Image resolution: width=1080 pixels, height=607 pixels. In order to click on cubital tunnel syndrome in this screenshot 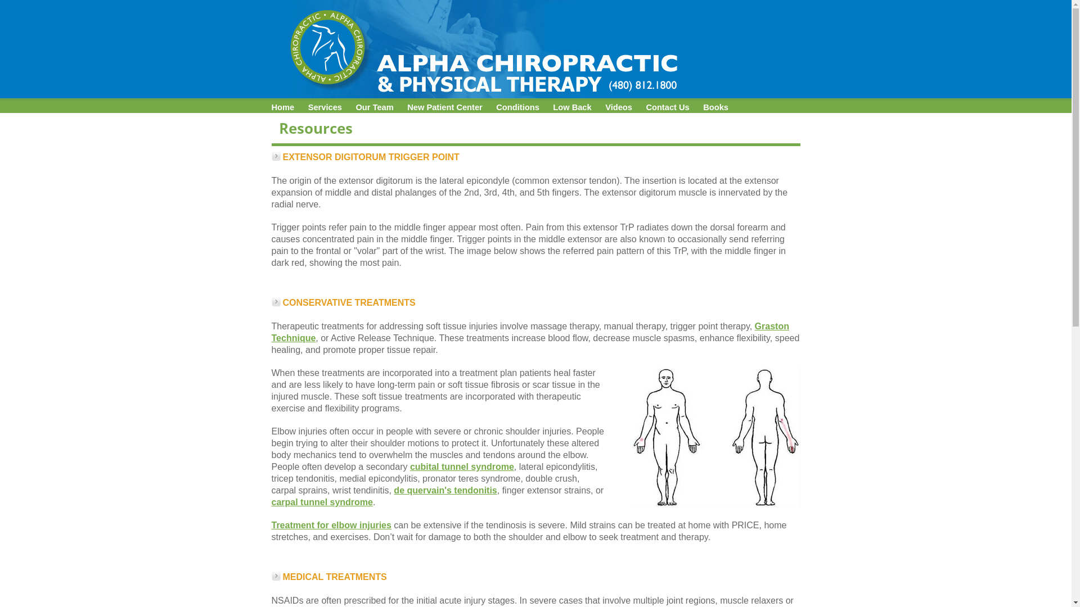, I will do `click(462, 466)`.